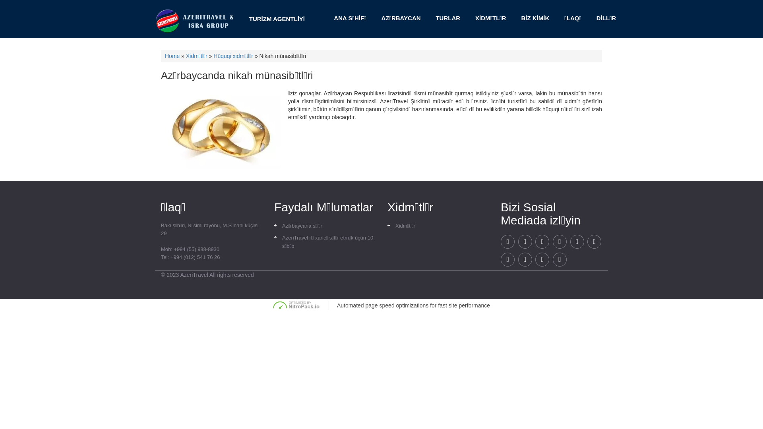 The height and width of the screenshot is (429, 763). Describe the element at coordinates (525, 260) in the screenshot. I see `Youtube` at that location.